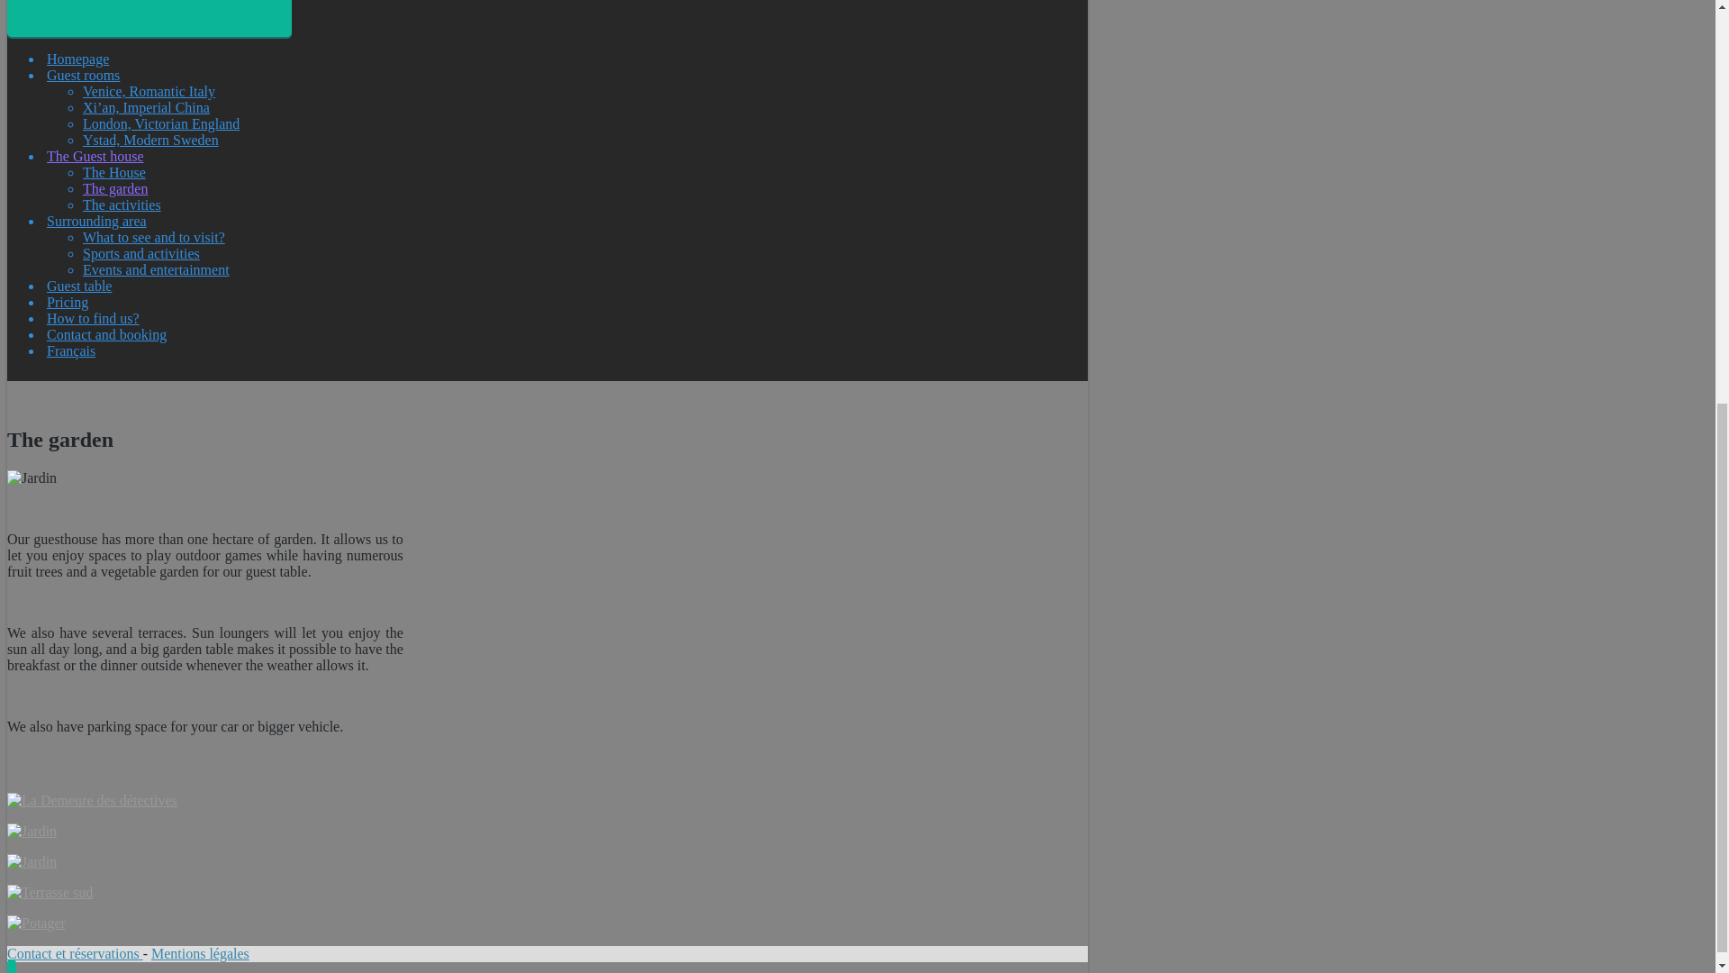  What do you see at coordinates (77, 59) in the screenshot?
I see `Homepage` at bounding box center [77, 59].